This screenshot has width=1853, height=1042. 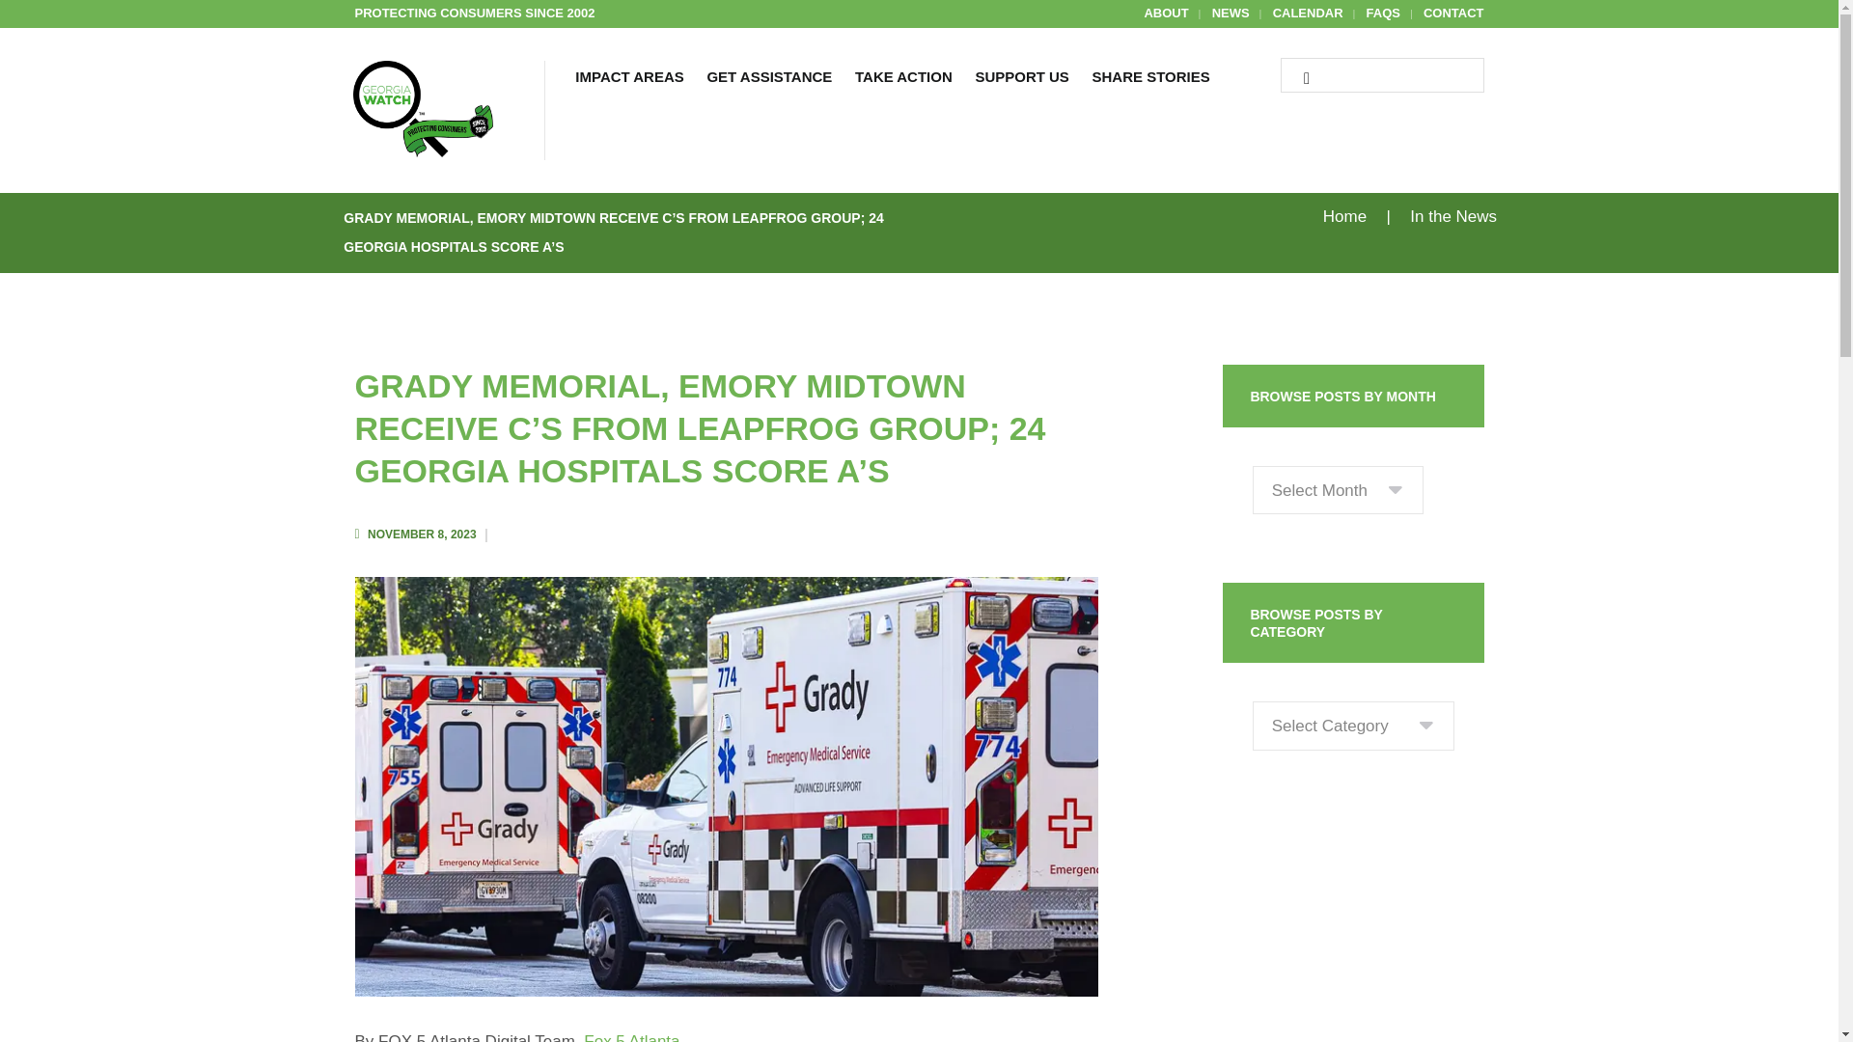 What do you see at coordinates (1299, 79) in the screenshot?
I see `Start search` at bounding box center [1299, 79].